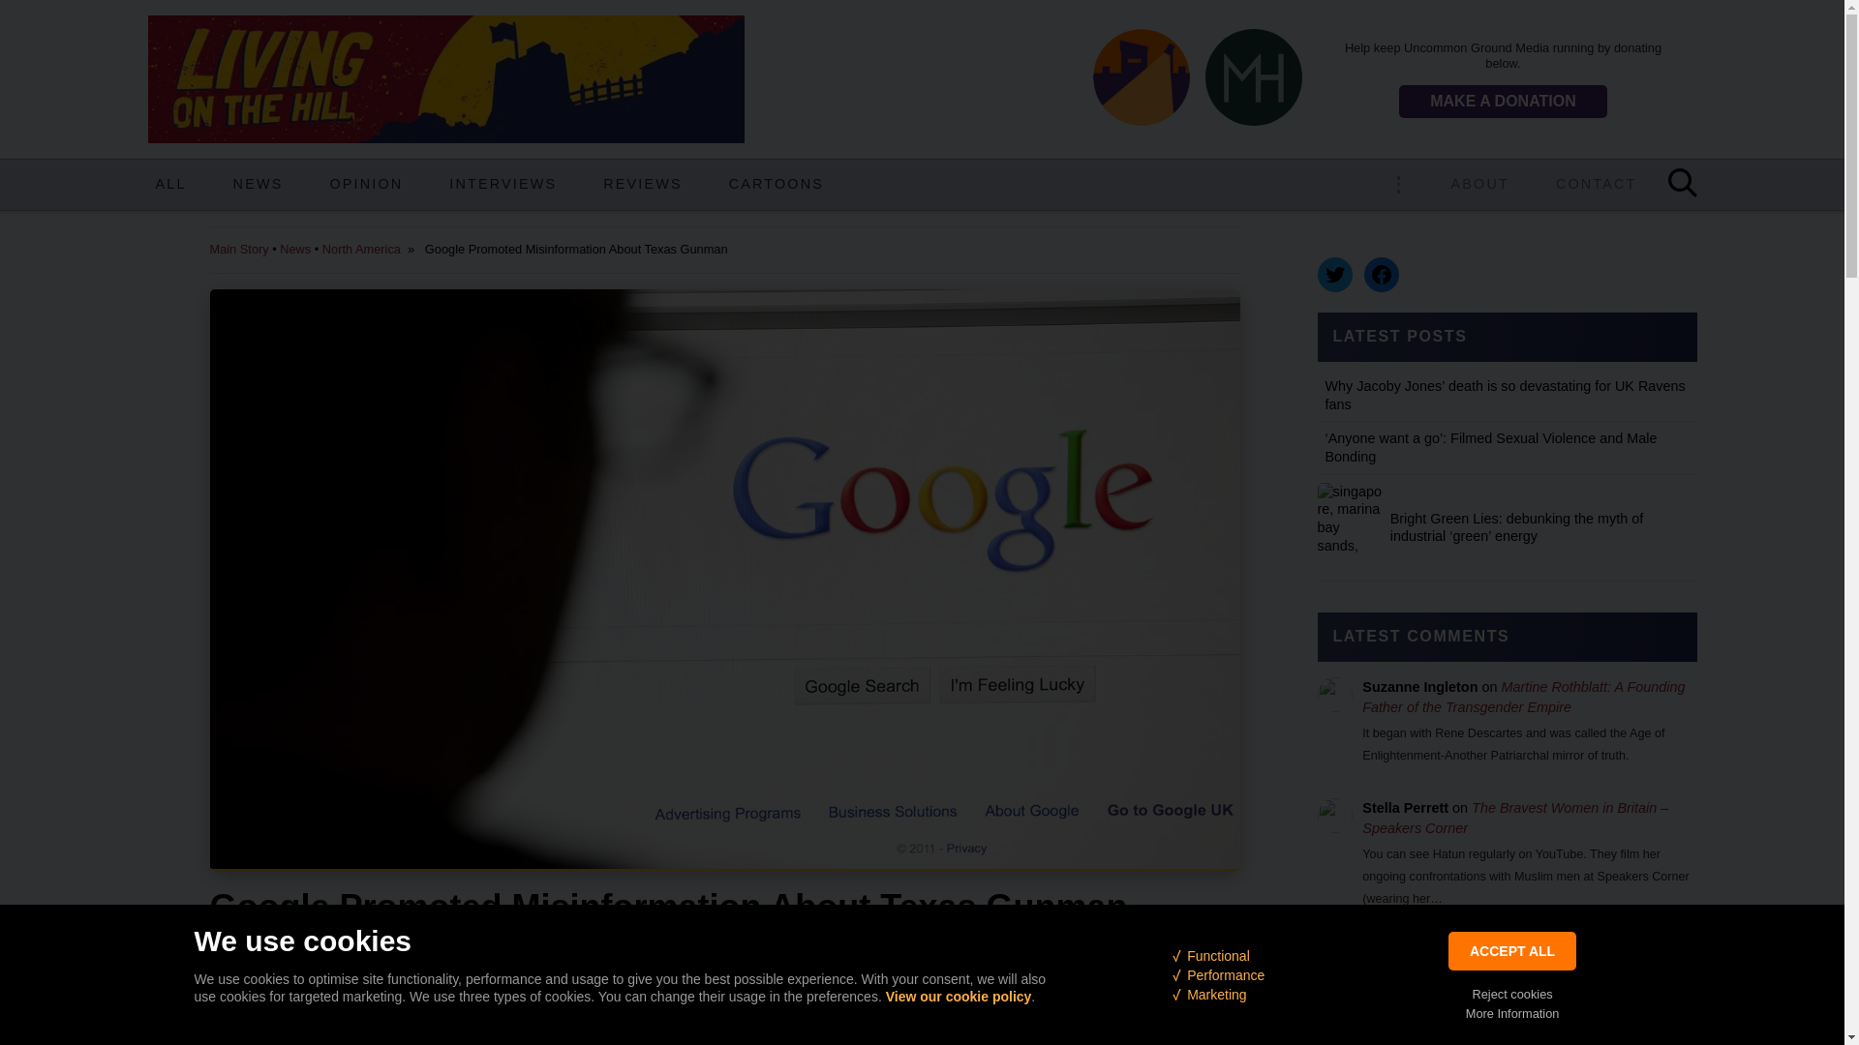 This screenshot has height=1045, width=1859. What do you see at coordinates (469, 967) in the screenshot?
I see `Posts by Sarah Mills` at bounding box center [469, 967].